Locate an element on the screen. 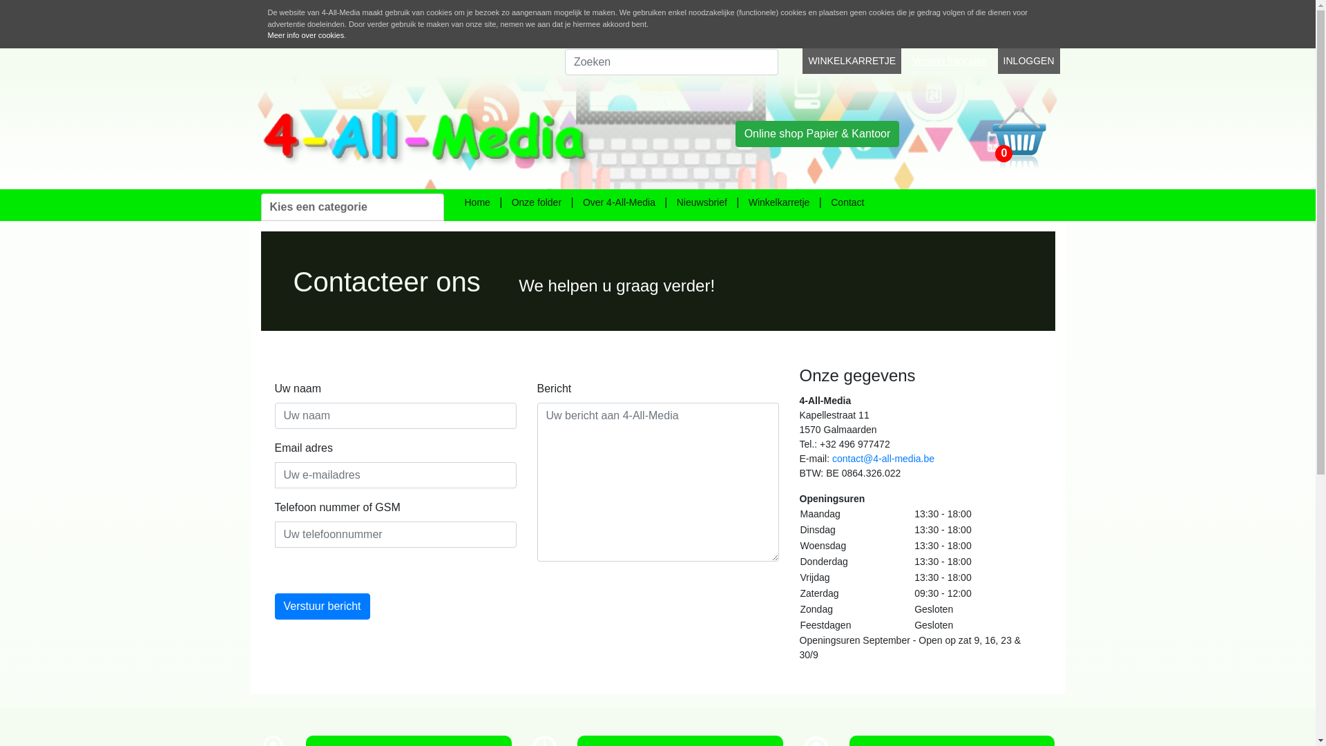  Nieuwsbrief is located at coordinates (702, 202).